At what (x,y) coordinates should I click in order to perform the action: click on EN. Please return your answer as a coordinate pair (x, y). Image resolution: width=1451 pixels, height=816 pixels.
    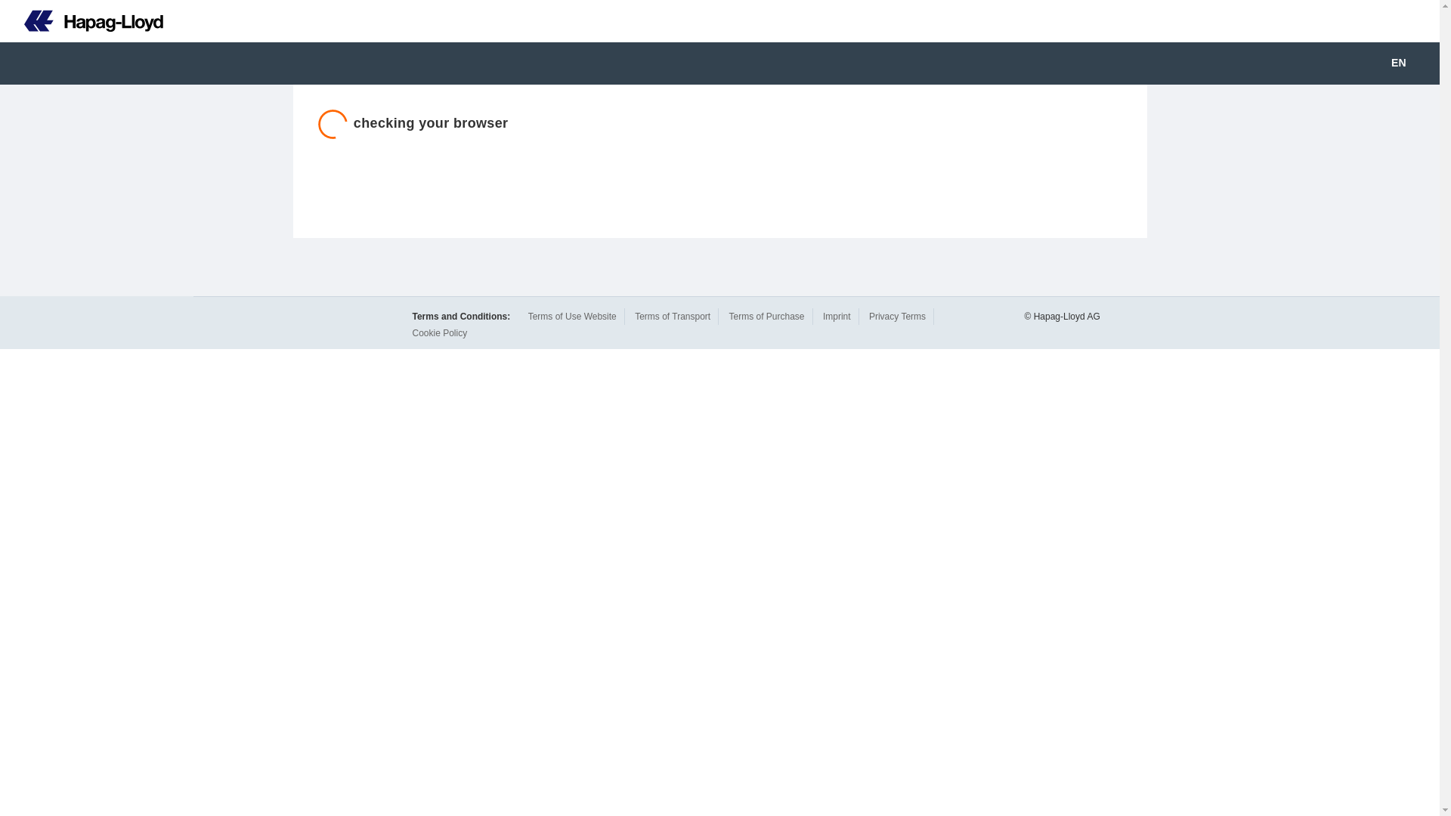
    Looking at the image, I should click on (1409, 63).